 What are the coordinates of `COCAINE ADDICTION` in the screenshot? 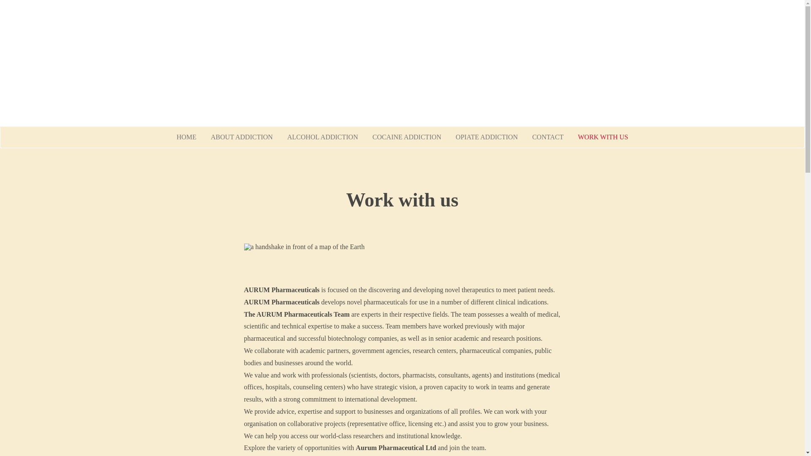 It's located at (407, 137).